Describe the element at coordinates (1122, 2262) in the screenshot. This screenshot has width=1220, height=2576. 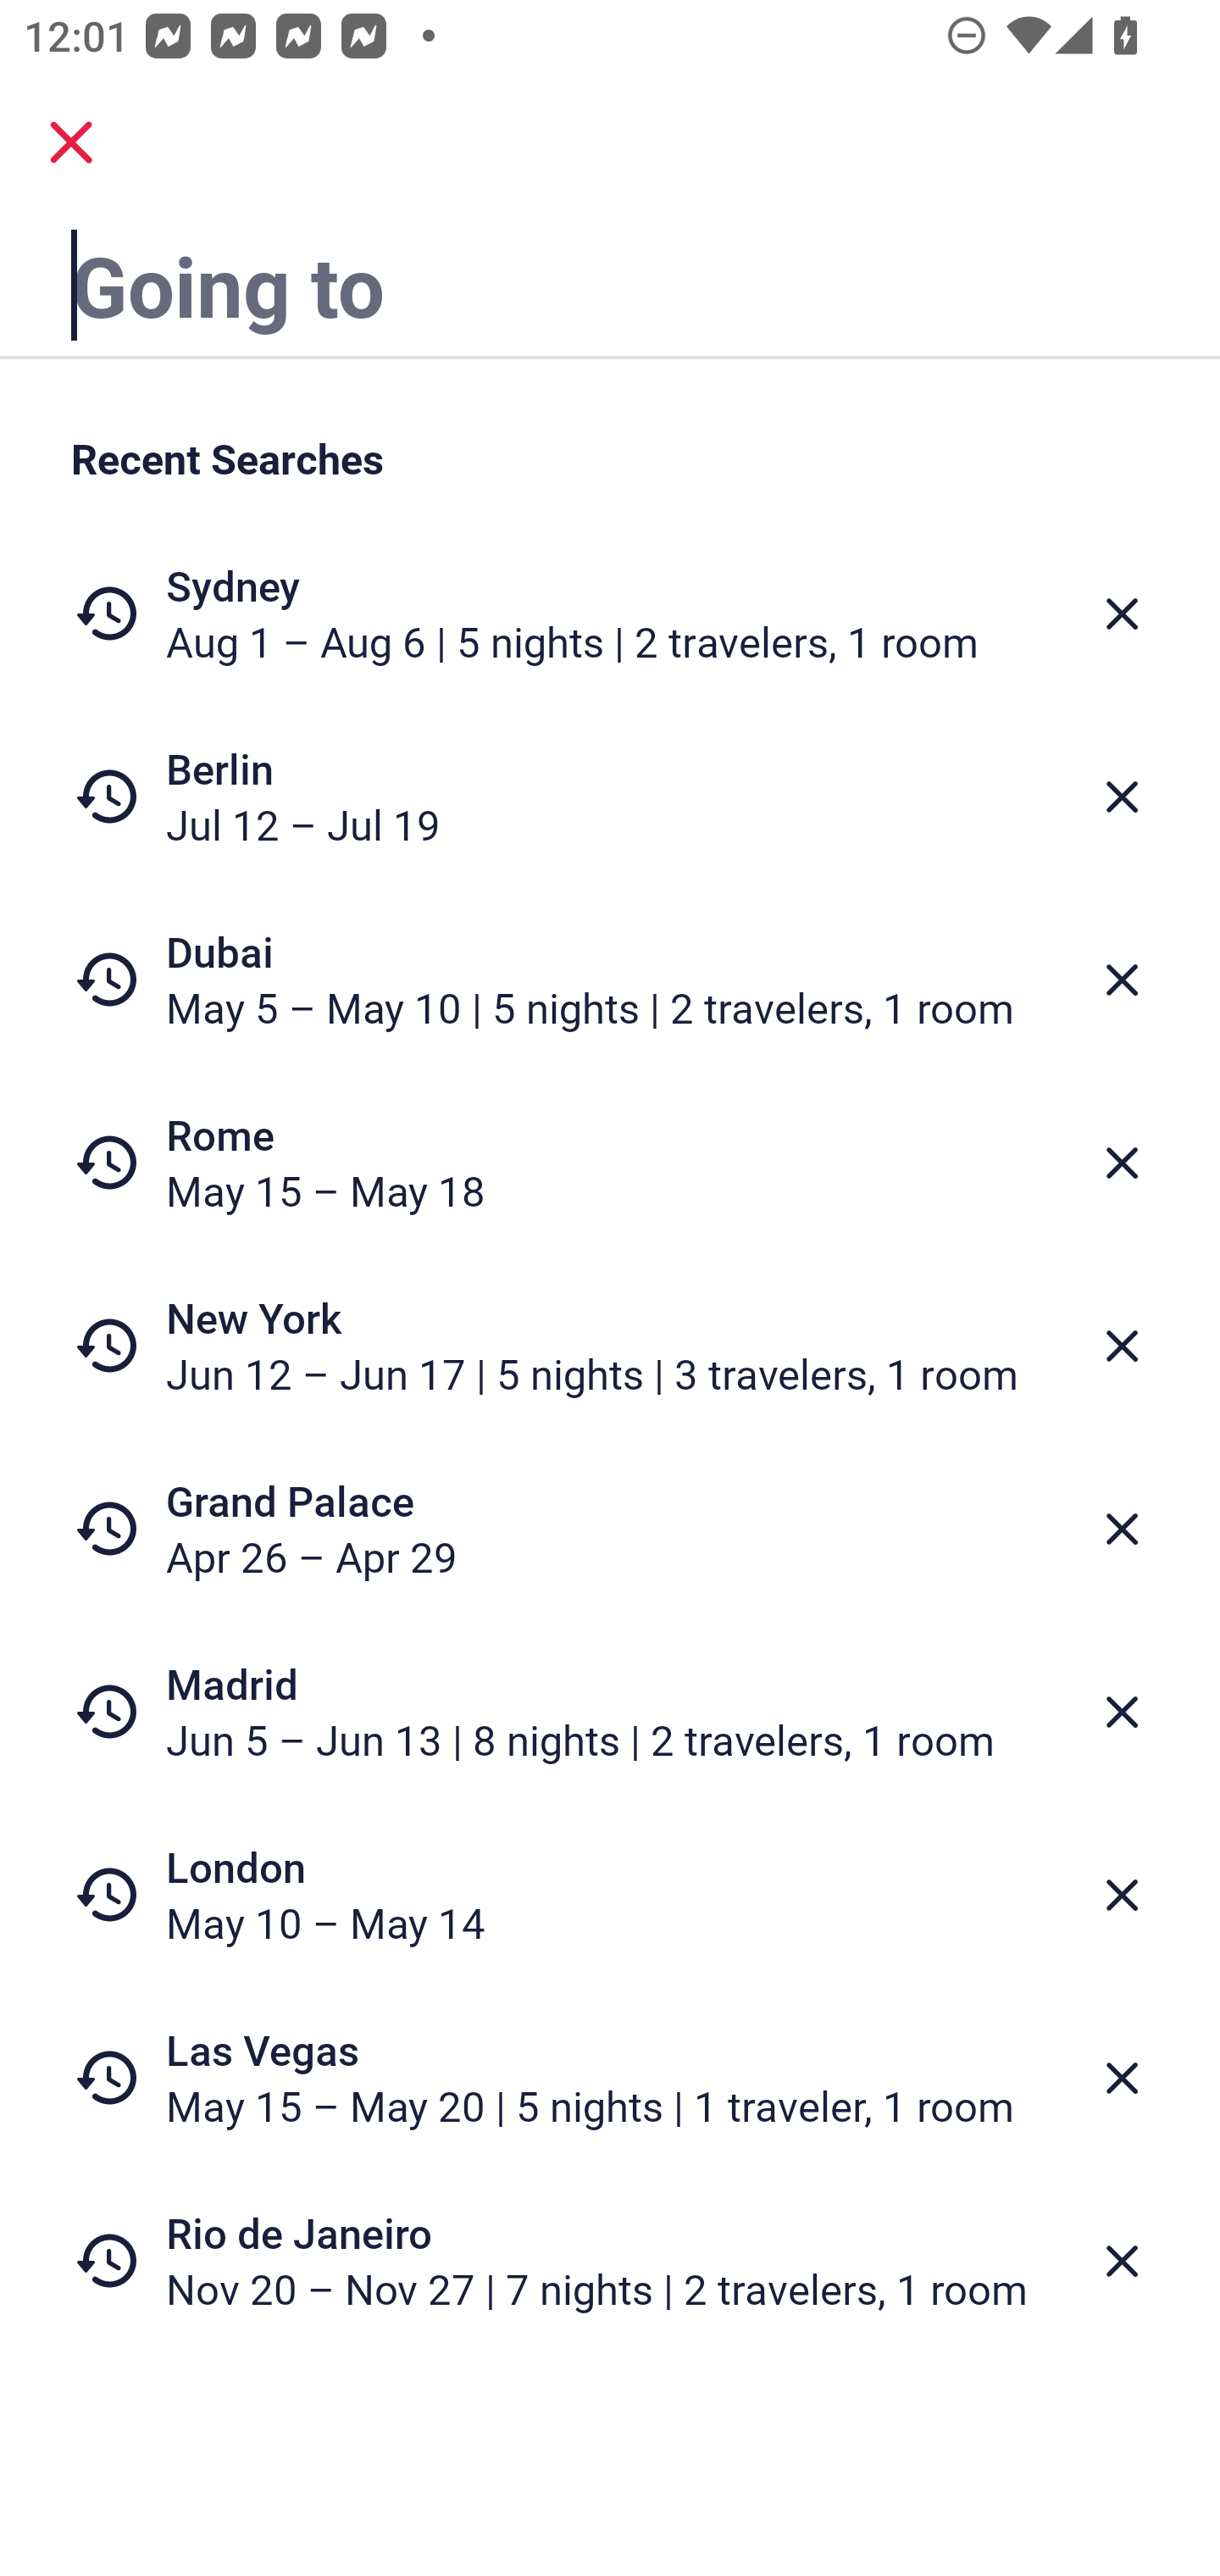
I see `Delete from recent searches` at that location.